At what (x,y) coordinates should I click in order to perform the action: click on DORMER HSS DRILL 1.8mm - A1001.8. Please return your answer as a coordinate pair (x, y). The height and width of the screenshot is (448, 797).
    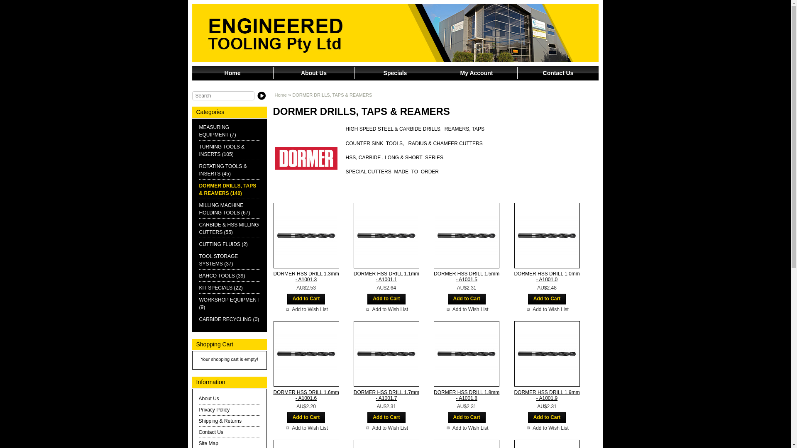
    Looking at the image, I should click on (467, 395).